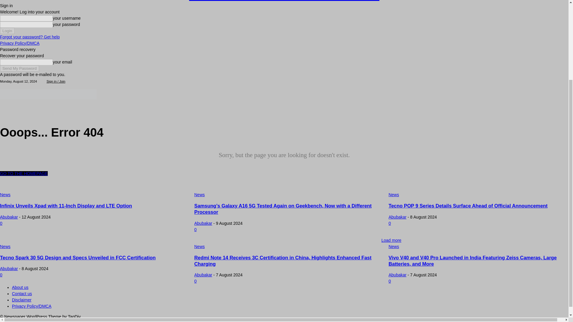  Describe the element at coordinates (66, 206) in the screenshot. I see `Infinix Unveils Xpad with 11-Inch Display and LTE Option` at that location.